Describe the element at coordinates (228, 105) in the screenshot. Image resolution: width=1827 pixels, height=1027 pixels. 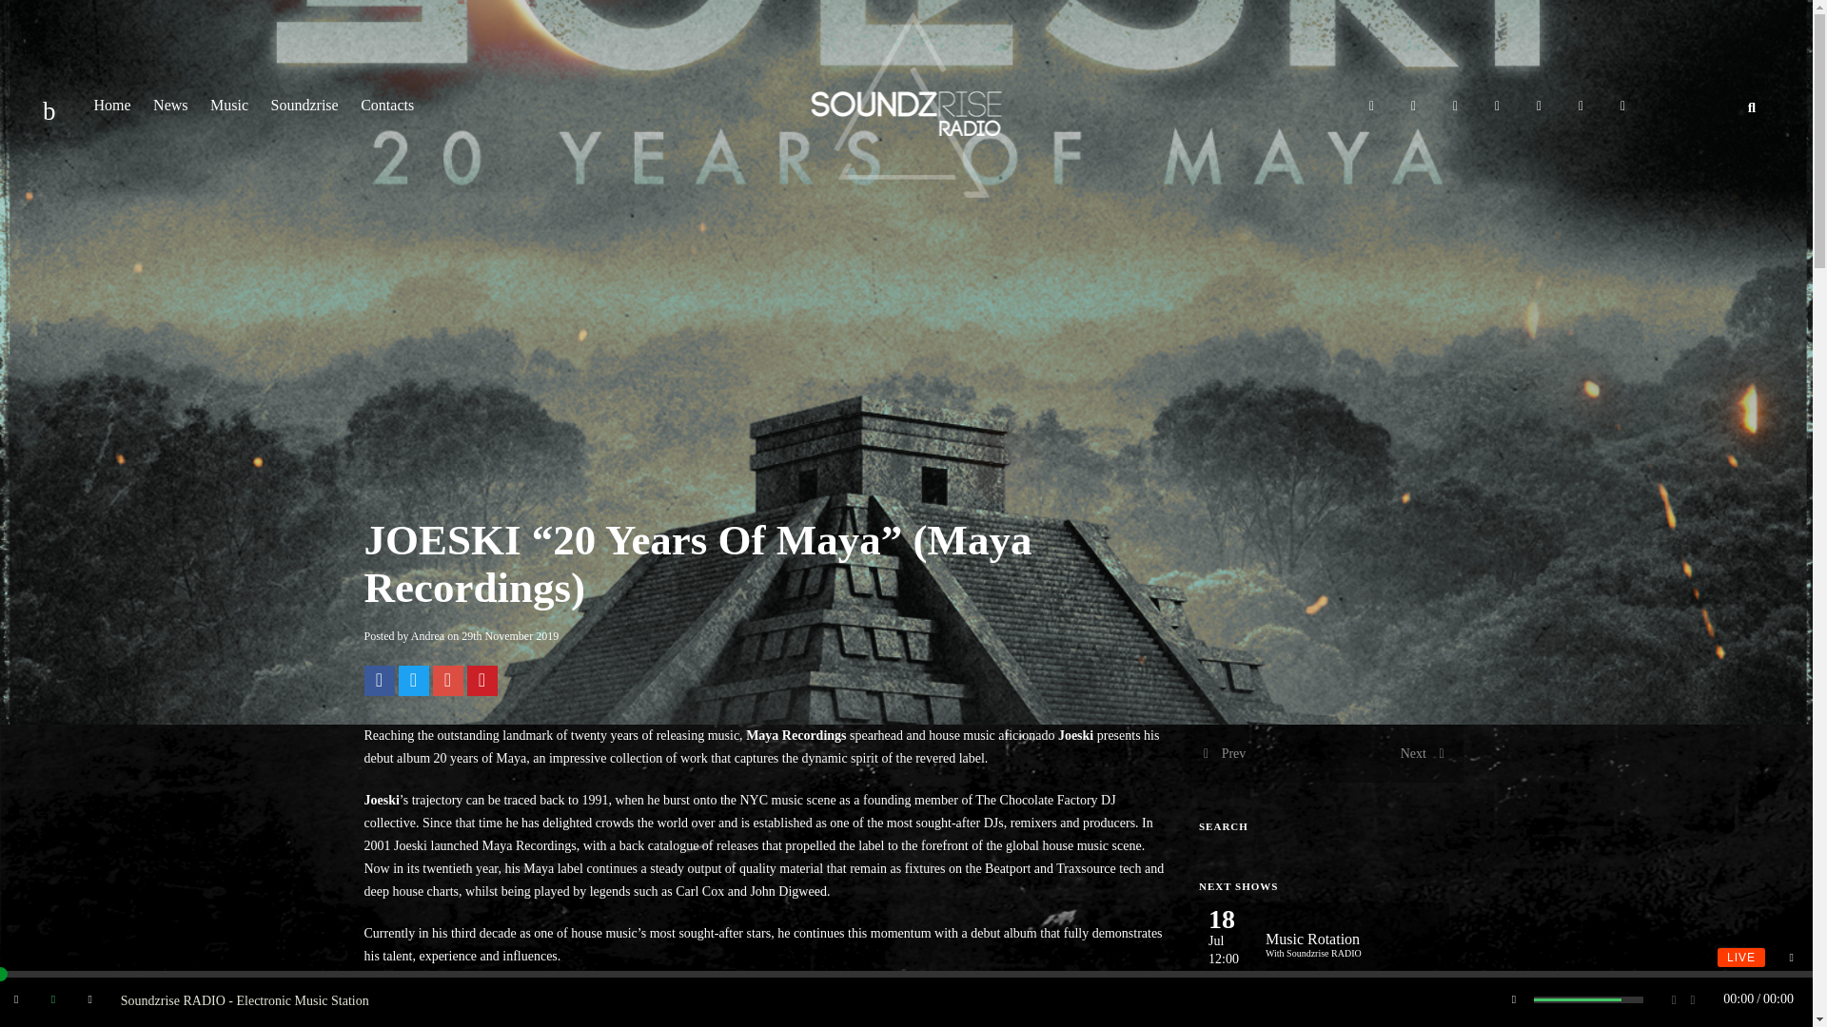
I see `Music` at that location.